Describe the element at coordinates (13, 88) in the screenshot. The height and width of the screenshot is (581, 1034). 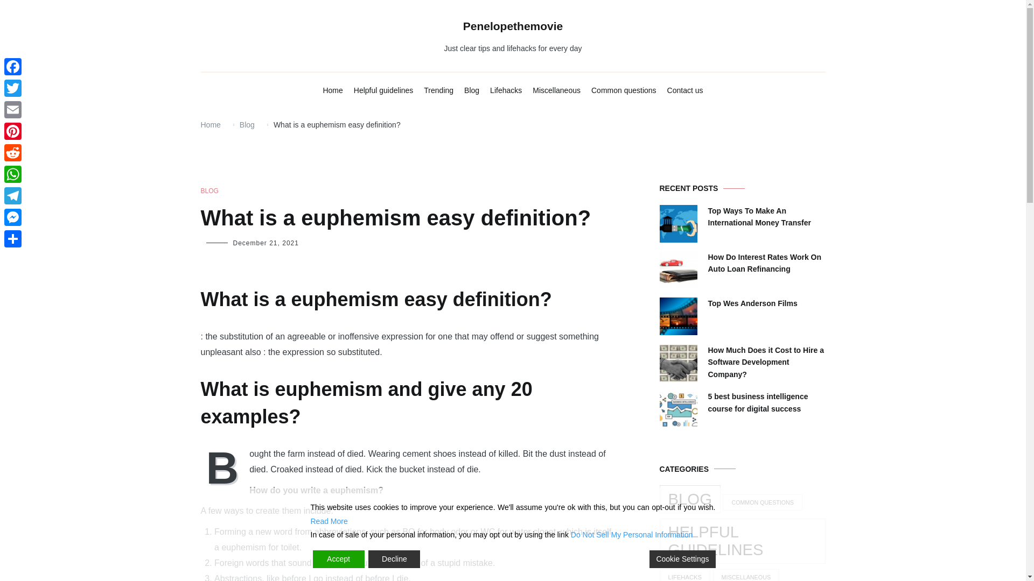
I see `Twitter` at that location.